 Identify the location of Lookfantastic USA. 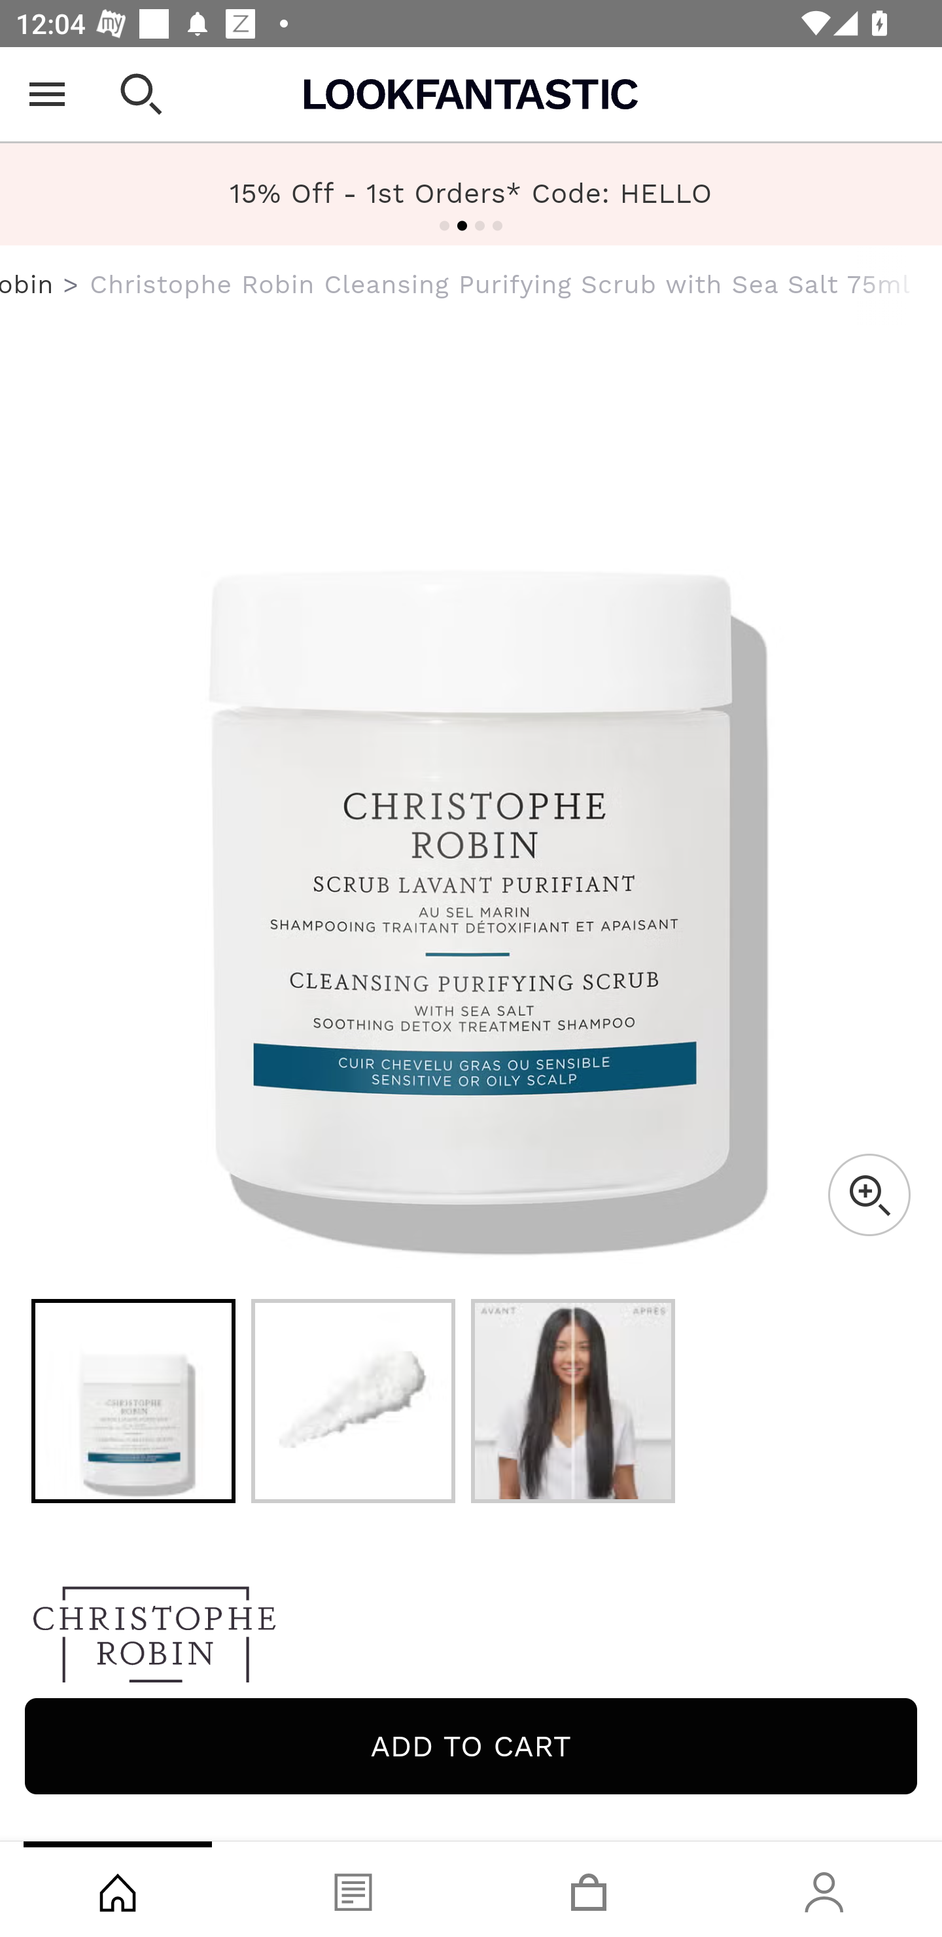
(471, 94).